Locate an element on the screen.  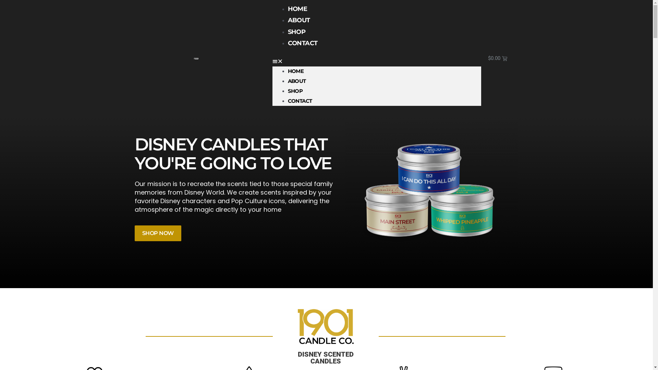
ABOUT is located at coordinates (299, 20).